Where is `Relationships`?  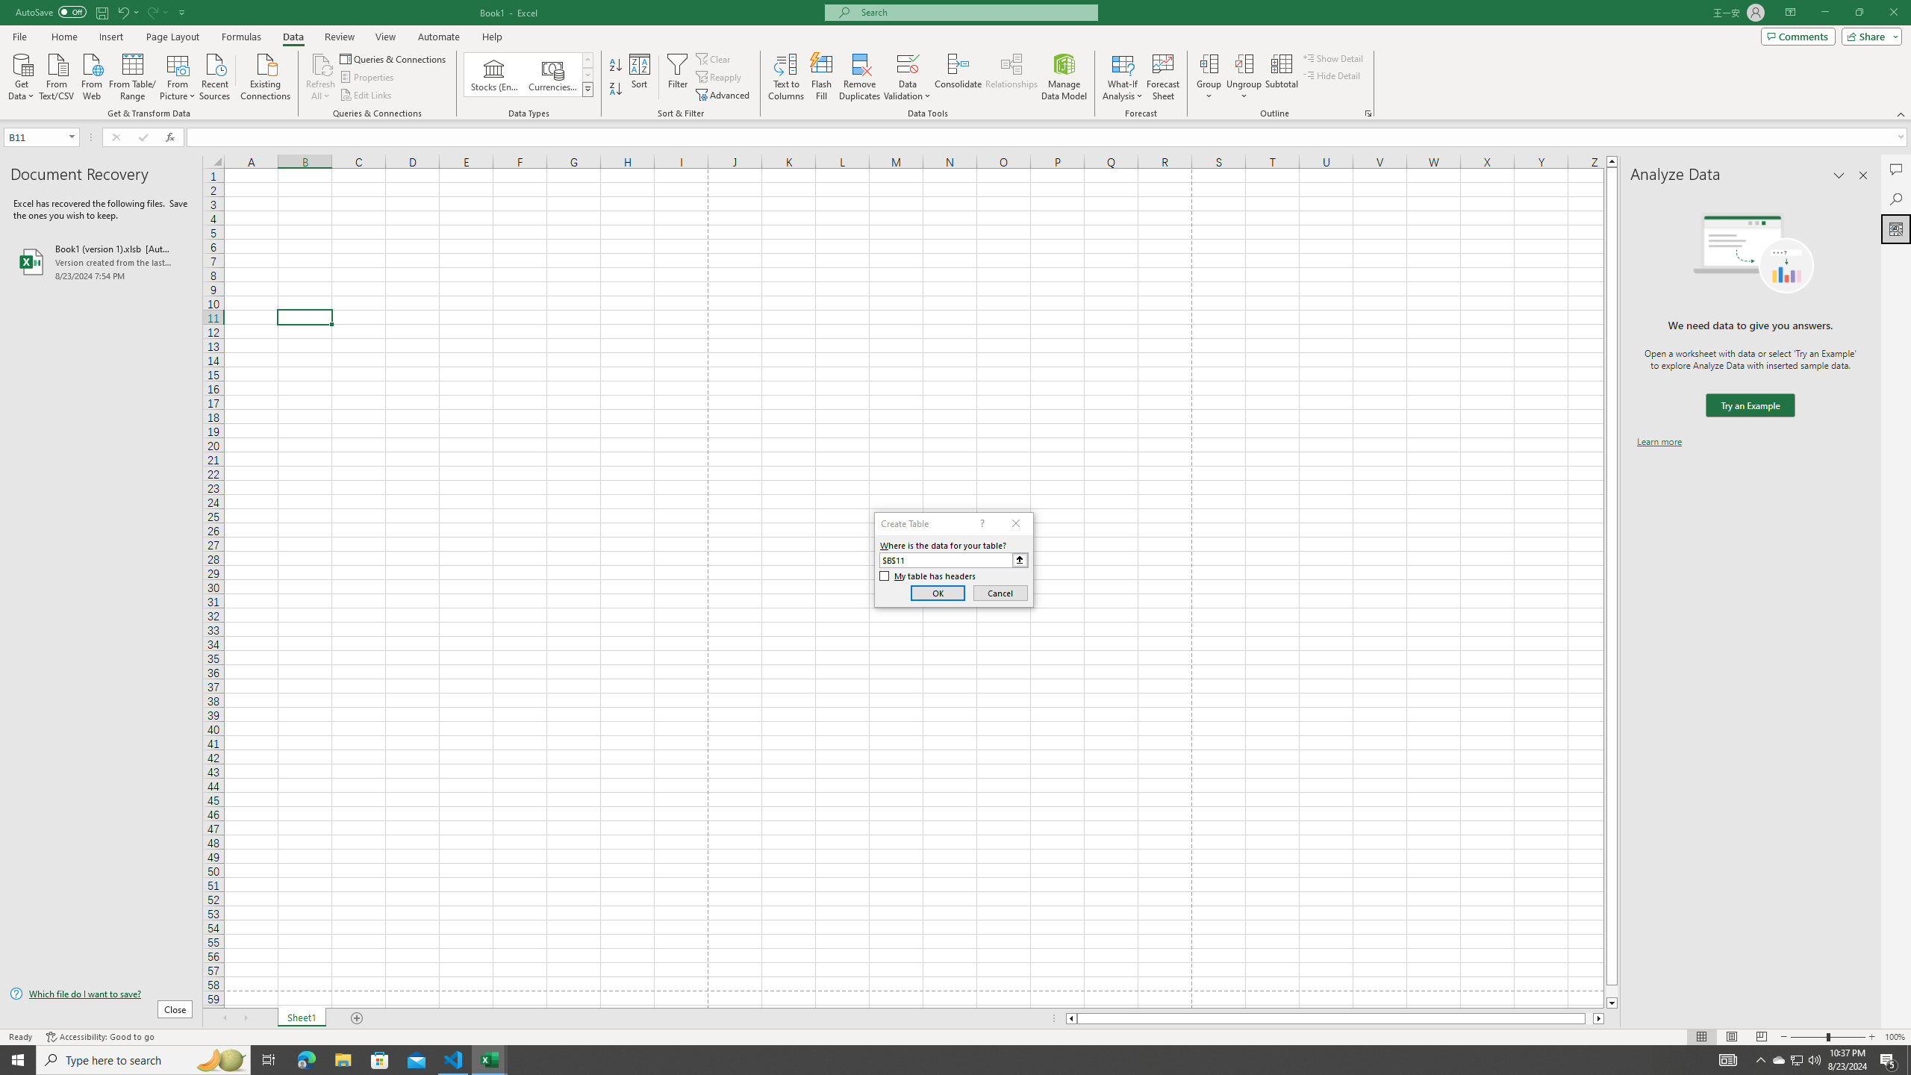
Relationships is located at coordinates (1011, 77).